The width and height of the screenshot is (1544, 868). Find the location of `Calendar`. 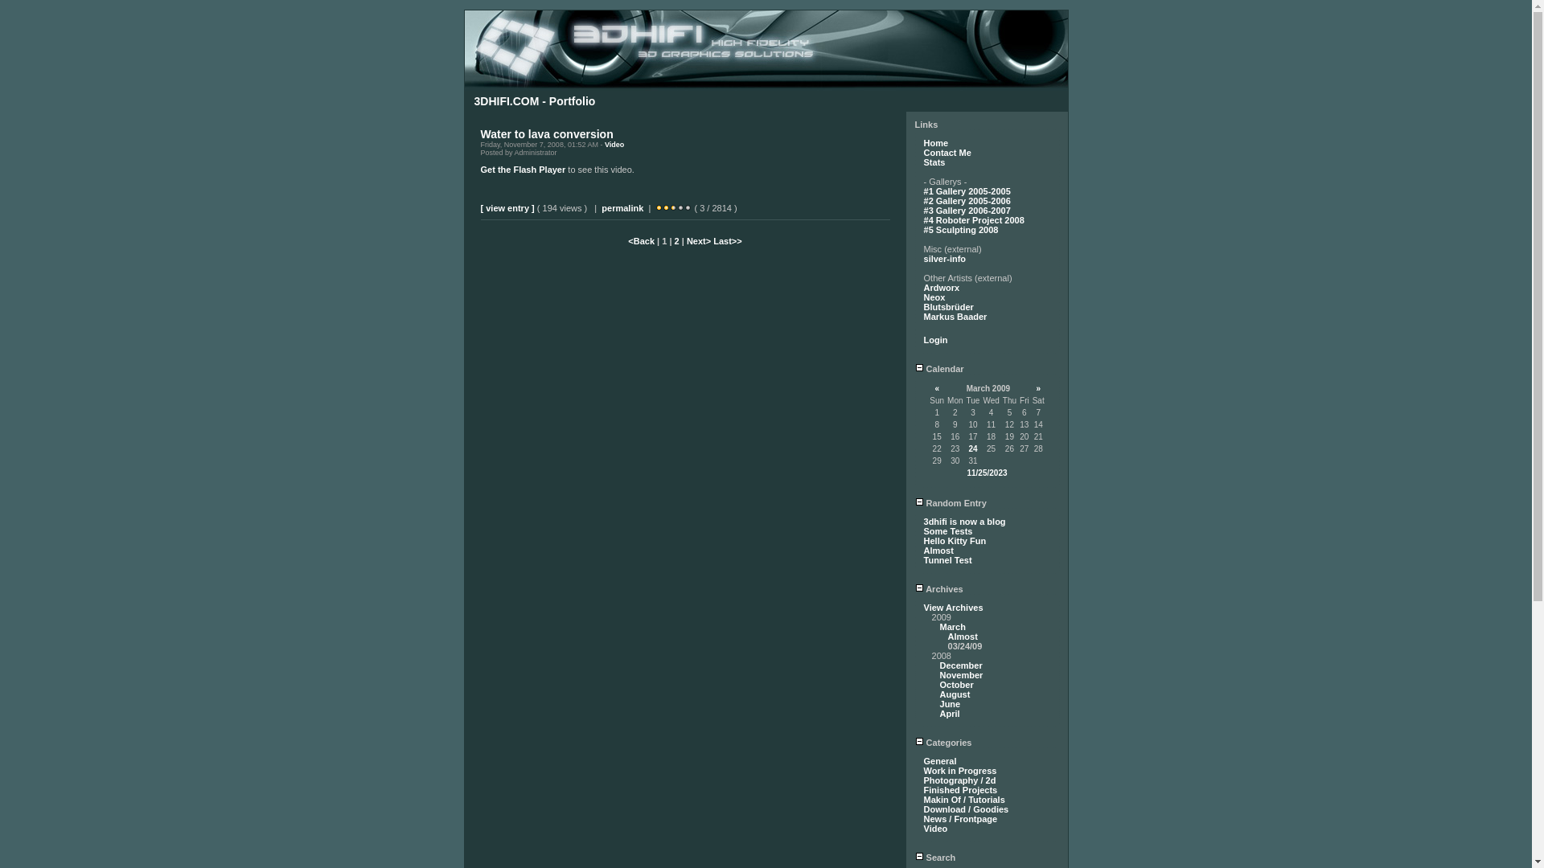

Calendar is located at coordinates (939, 369).